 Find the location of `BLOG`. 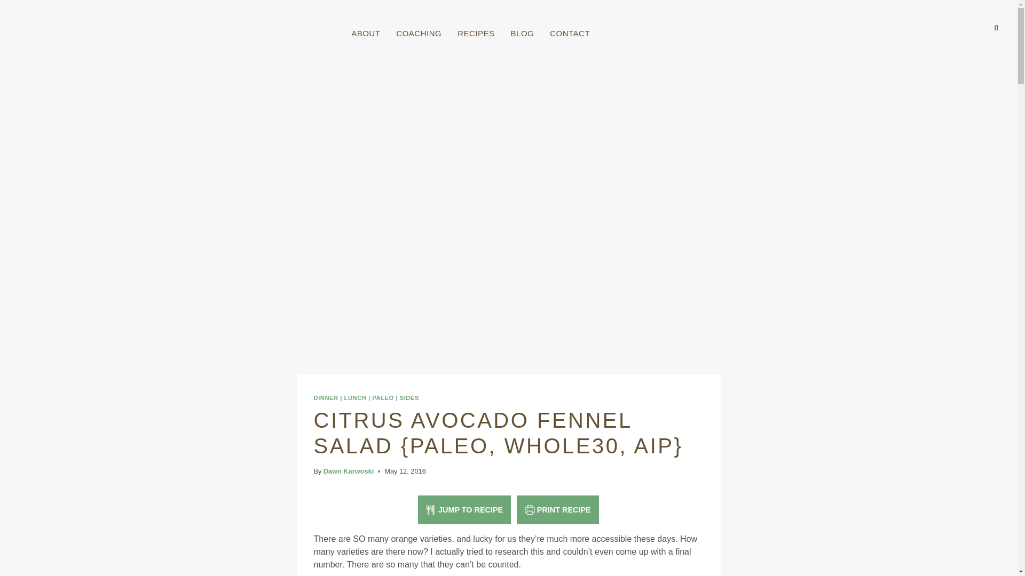

BLOG is located at coordinates (522, 33).